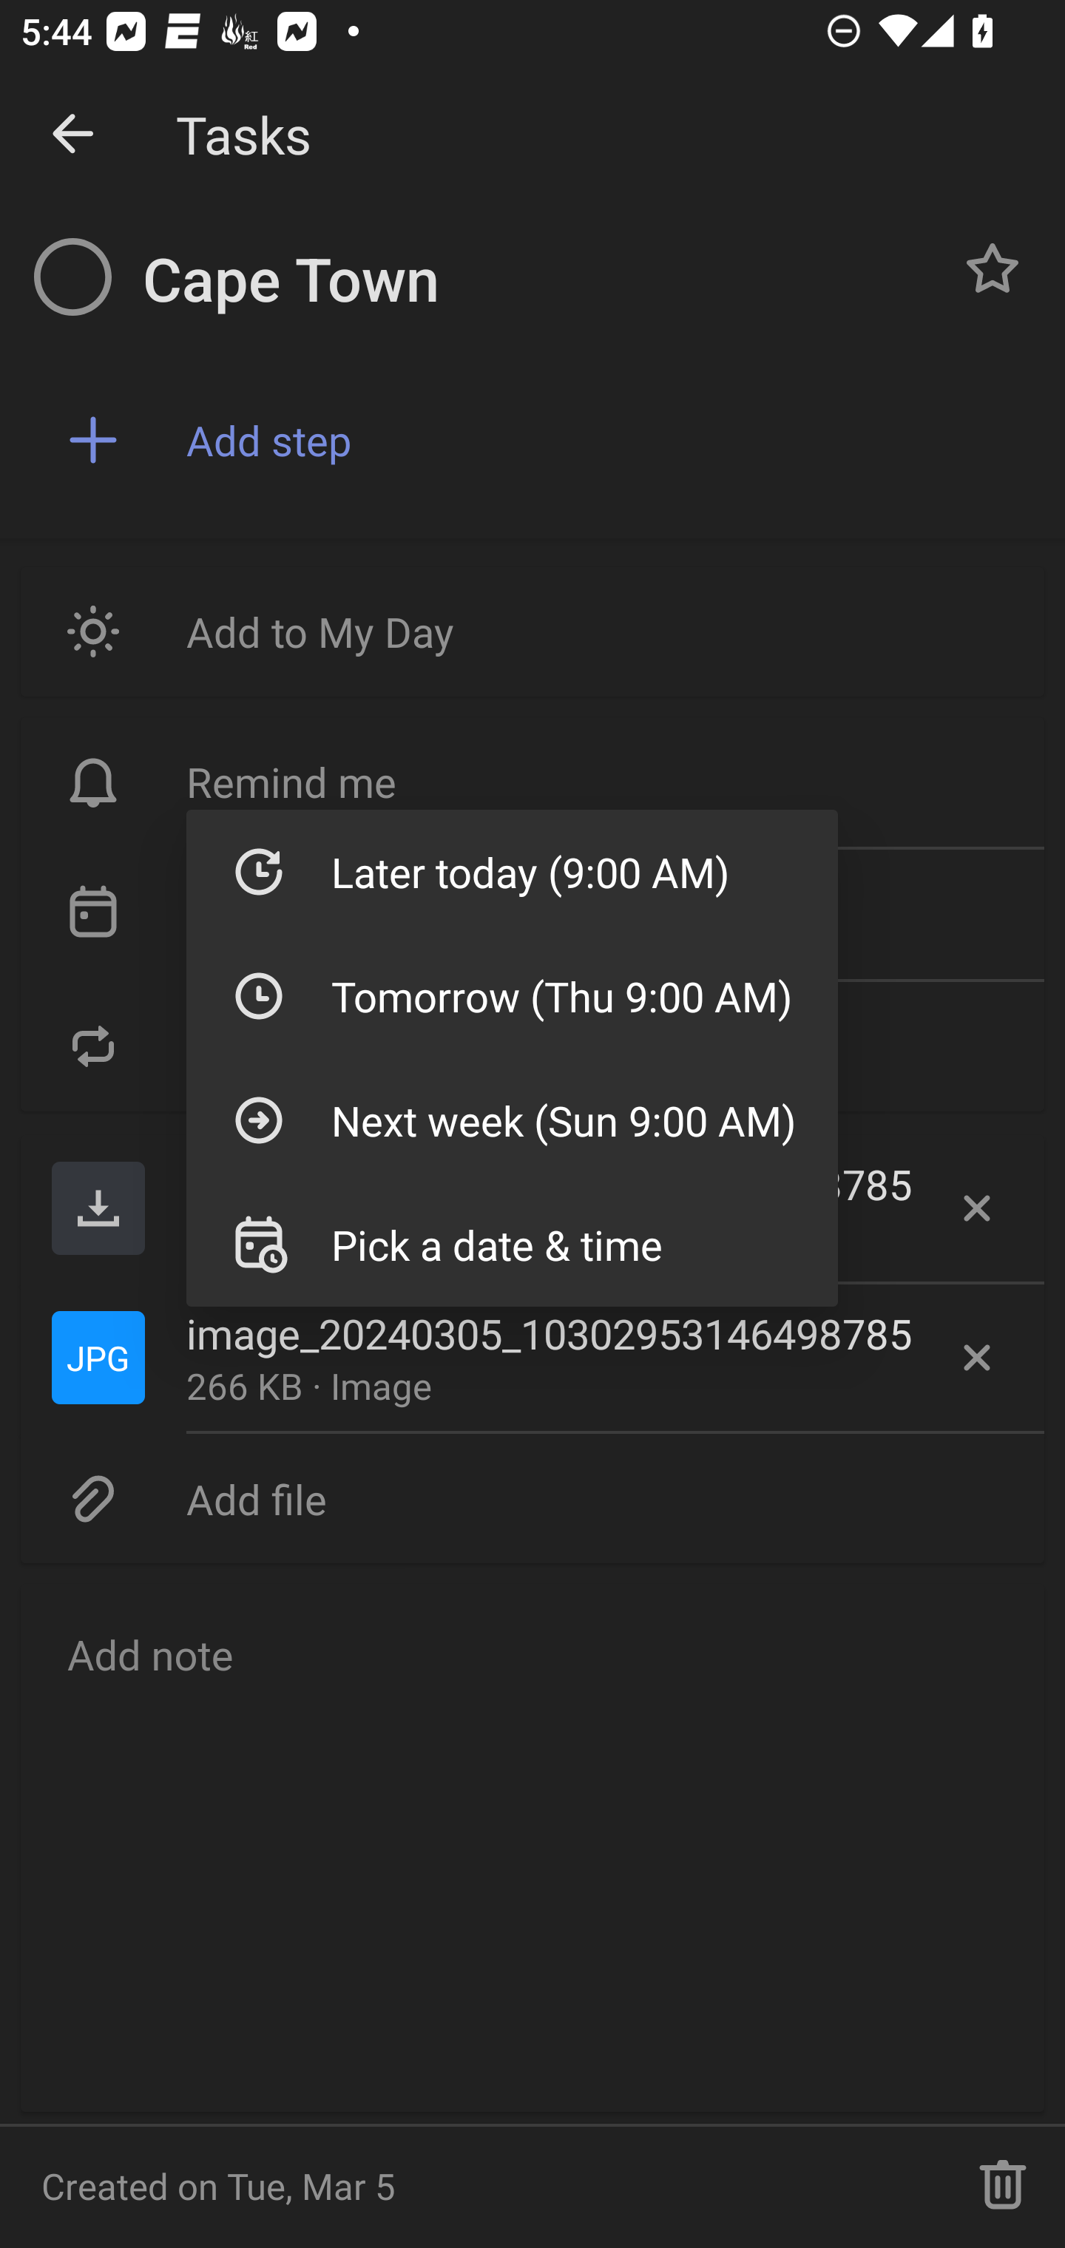  Describe the element at coordinates (512, 1244) in the screenshot. I see `Pick a date & time` at that location.